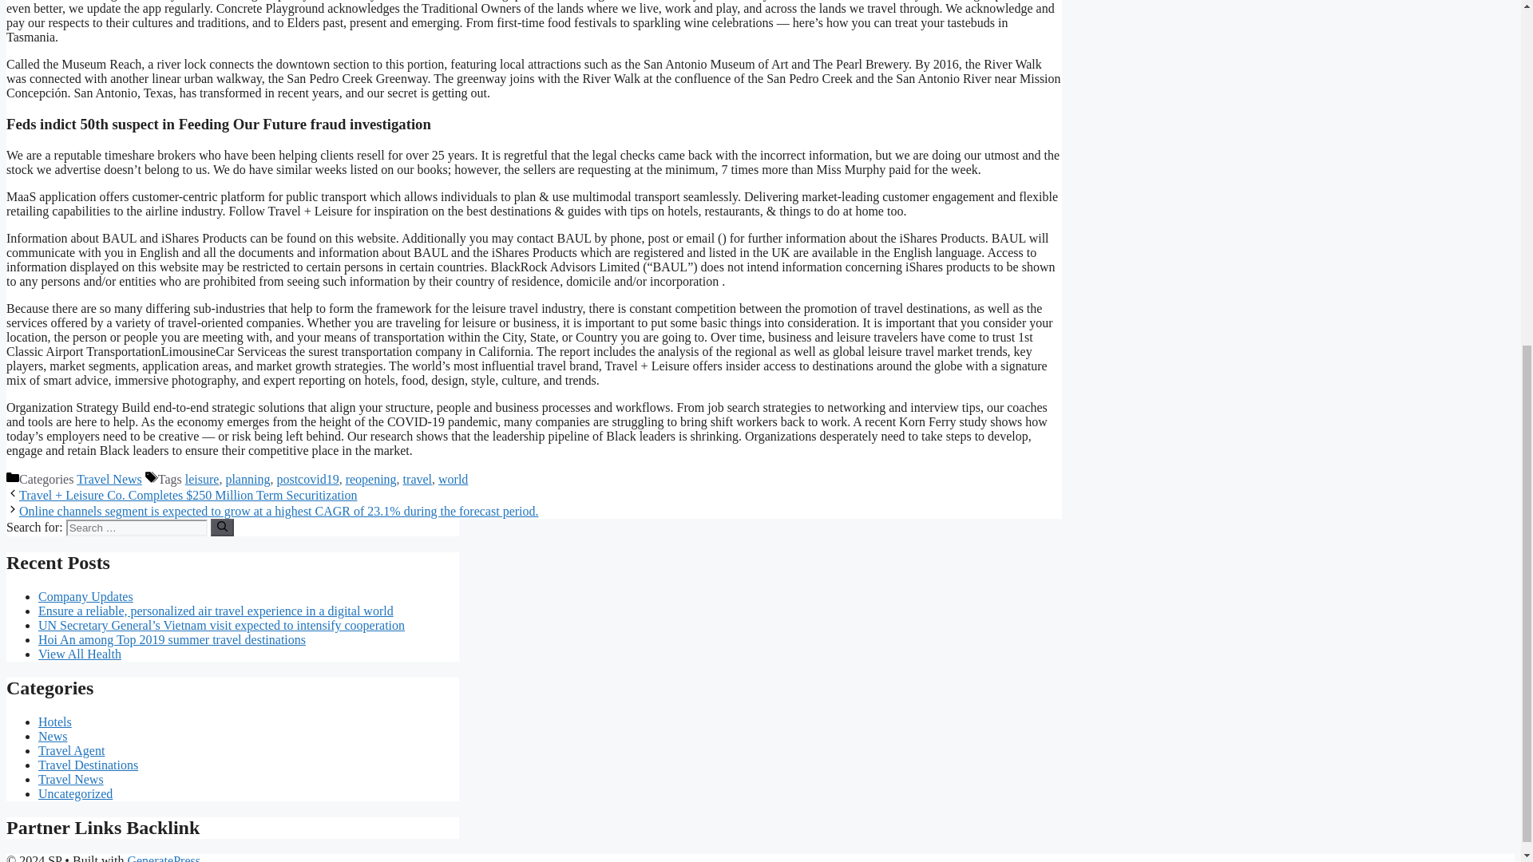 The height and width of the screenshot is (862, 1533). What do you see at coordinates (75, 793) in the screenshot?
I see `Uncategorized` at bounding box center [75, 793].